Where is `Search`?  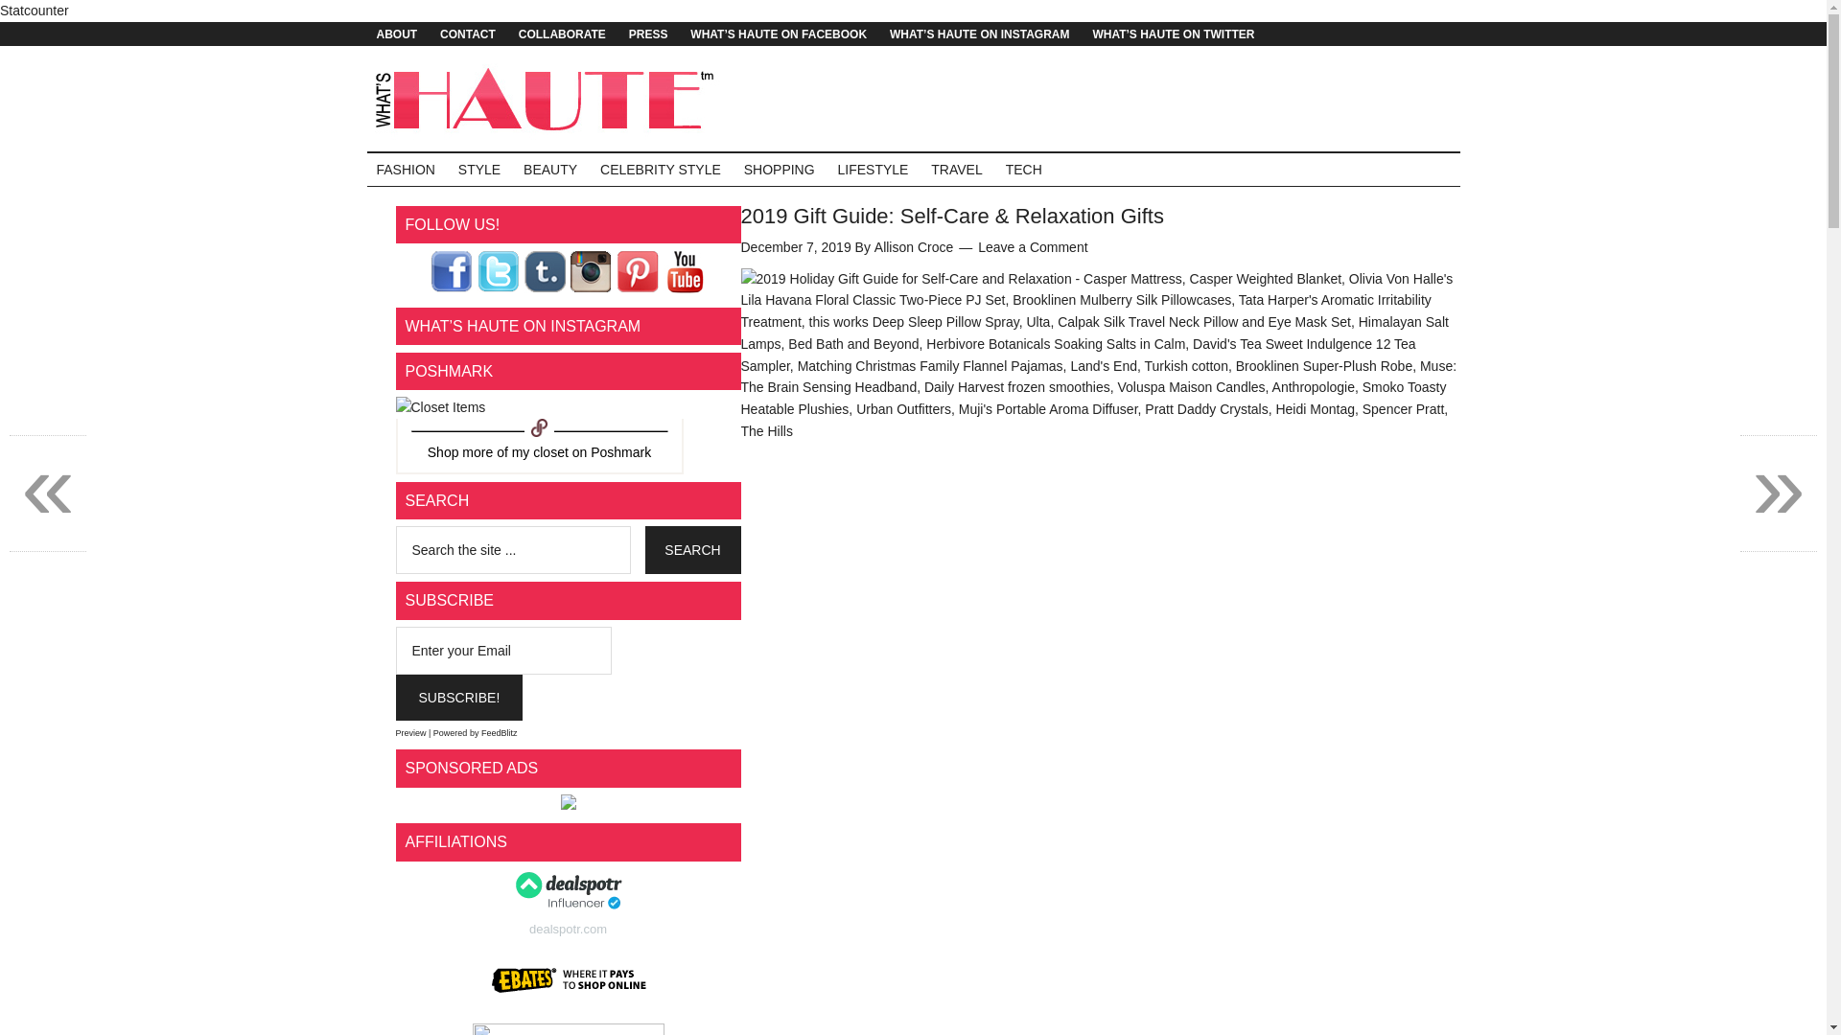 Search is located at coordinates (692, 550).